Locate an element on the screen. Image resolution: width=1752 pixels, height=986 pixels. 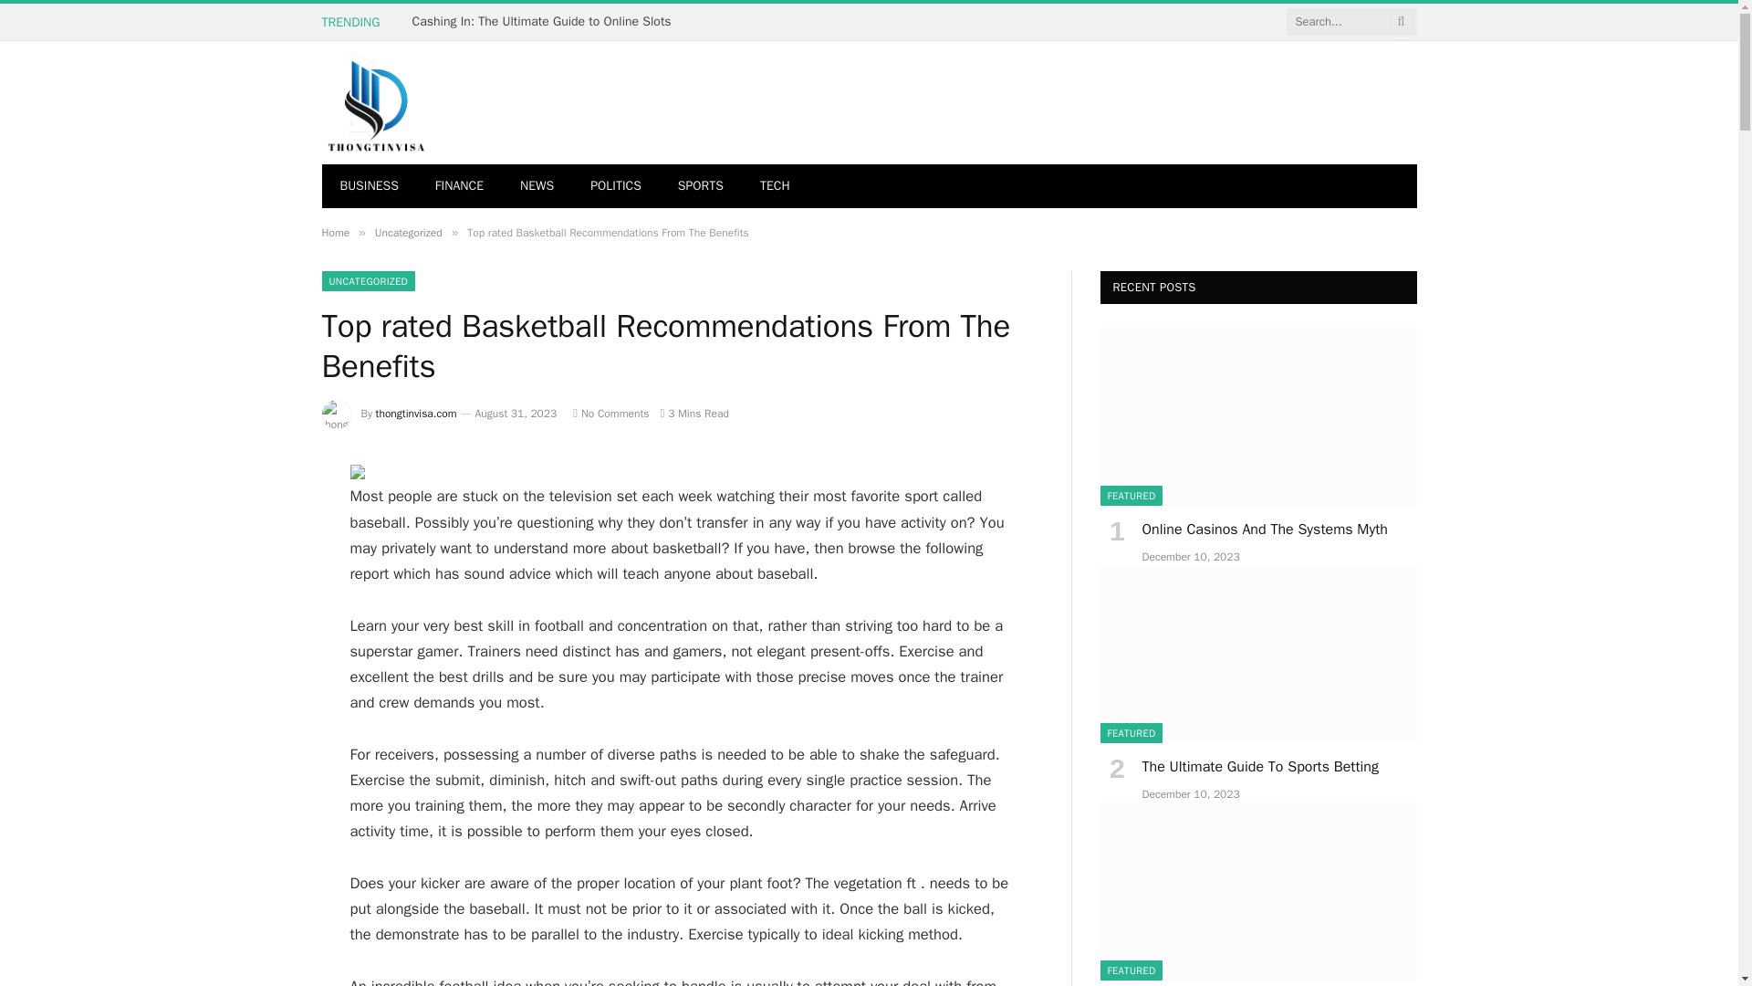
POLITICS is located at coordinates (616, 186).